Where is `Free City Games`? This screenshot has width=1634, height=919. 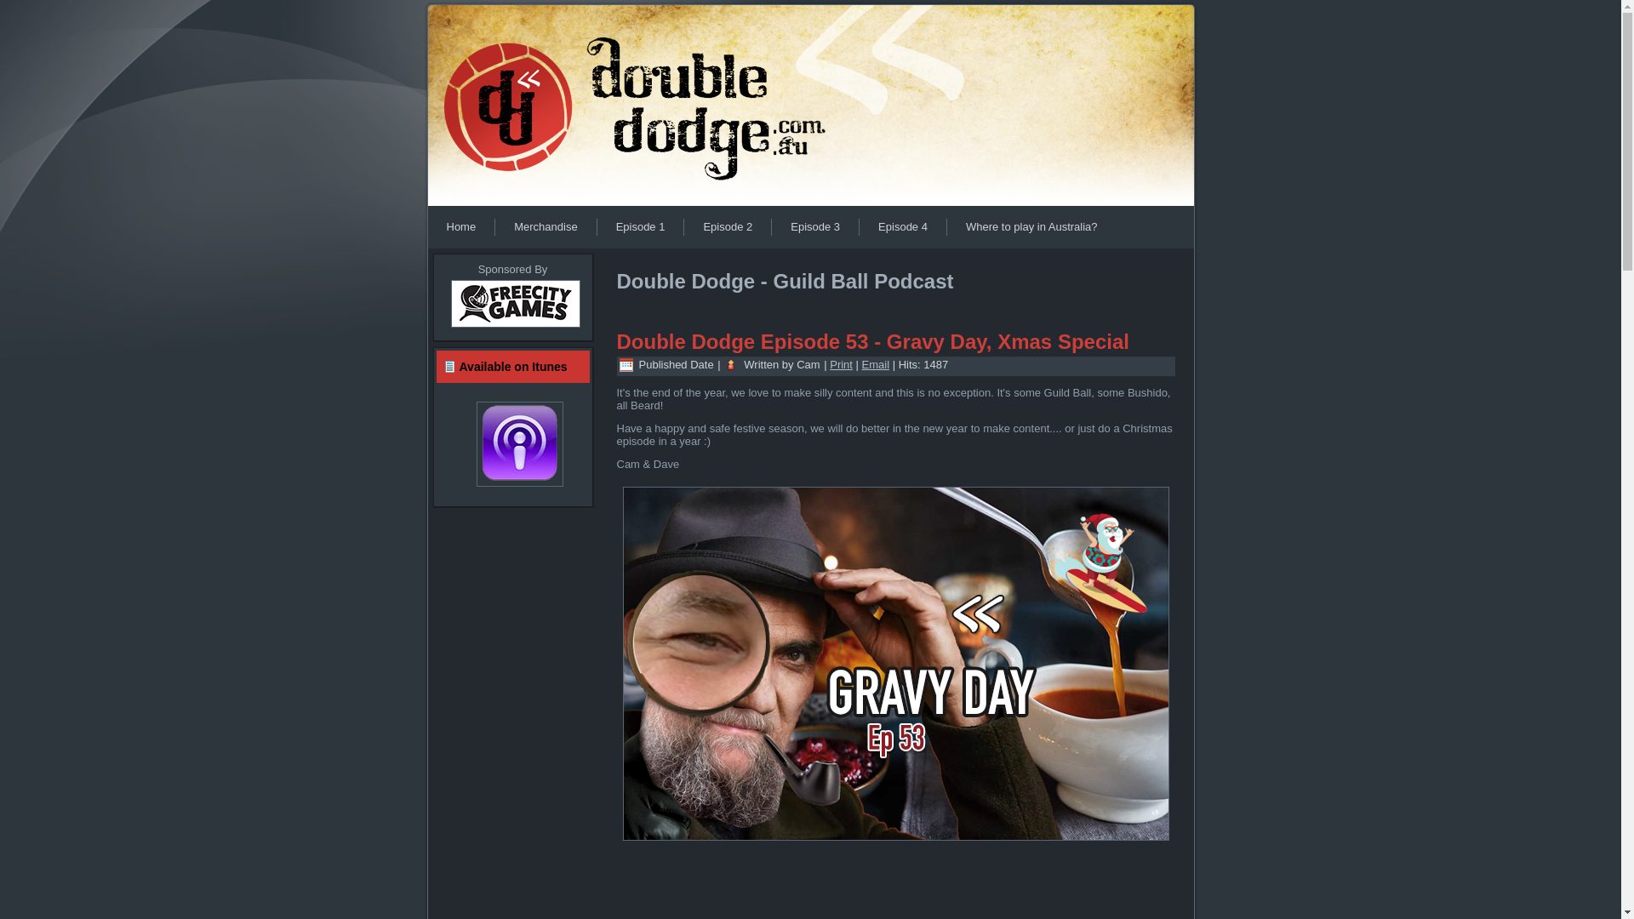
Free City Games is located at coordinates (515, 328).